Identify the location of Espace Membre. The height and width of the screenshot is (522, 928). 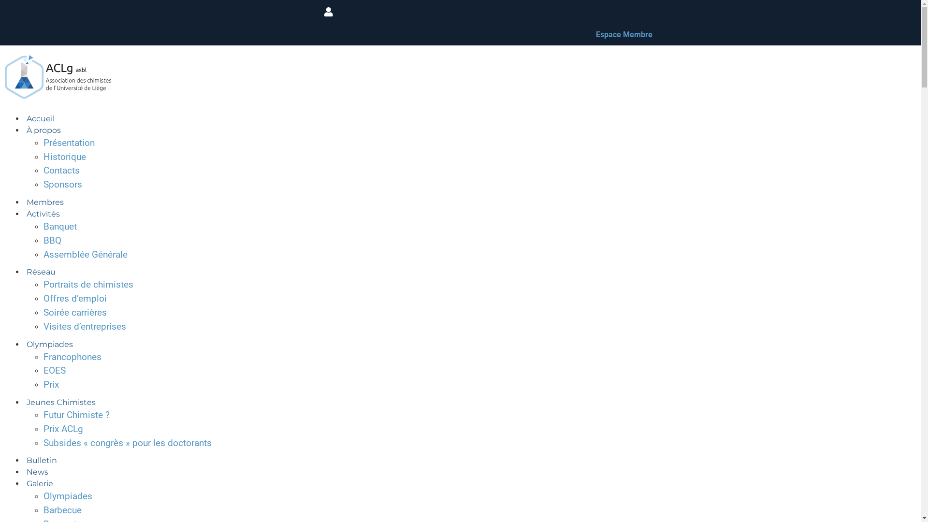
(624, 35).